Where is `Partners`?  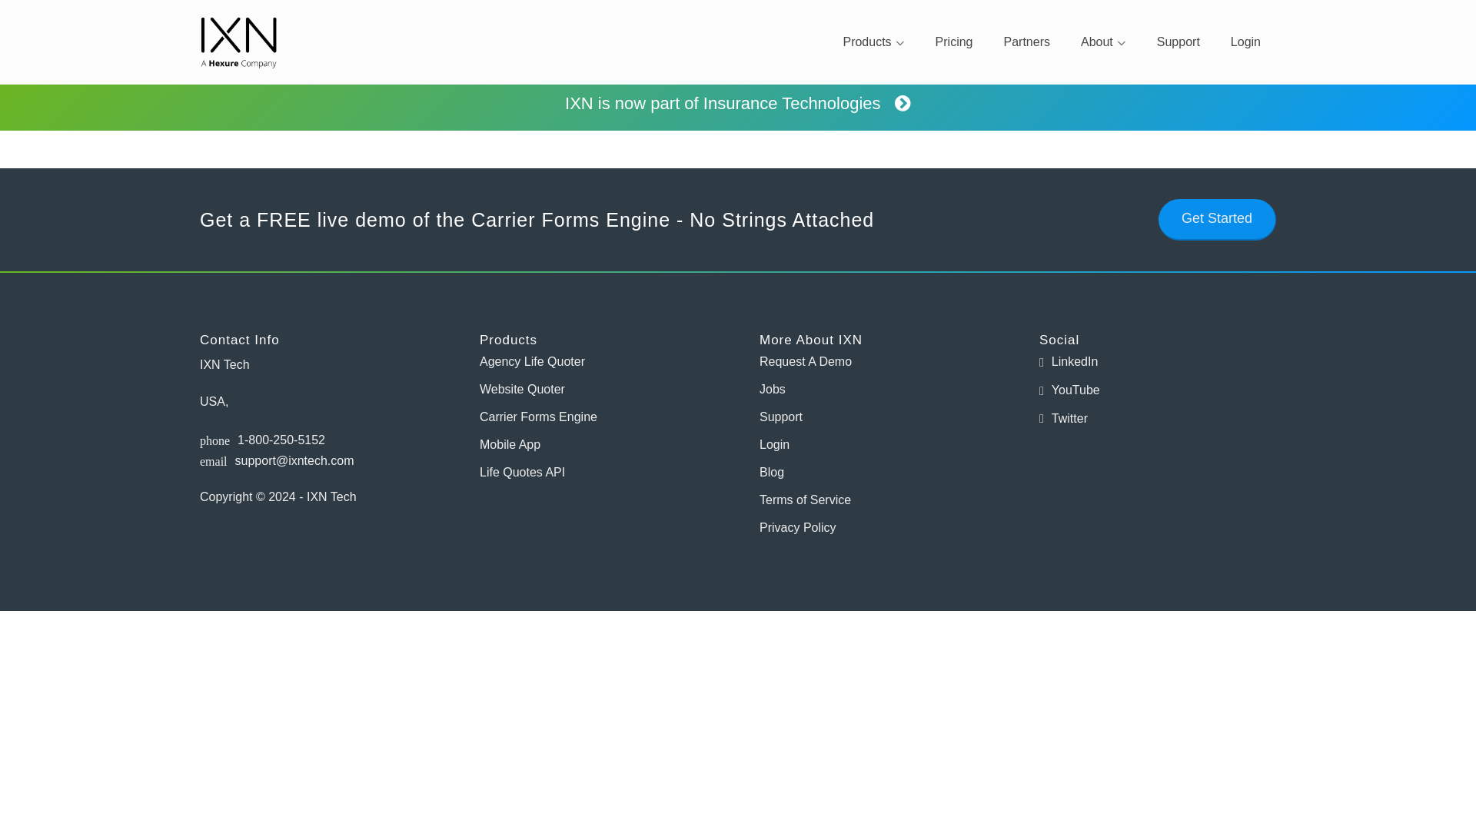 Partners is located at coordinates (1027, 41).